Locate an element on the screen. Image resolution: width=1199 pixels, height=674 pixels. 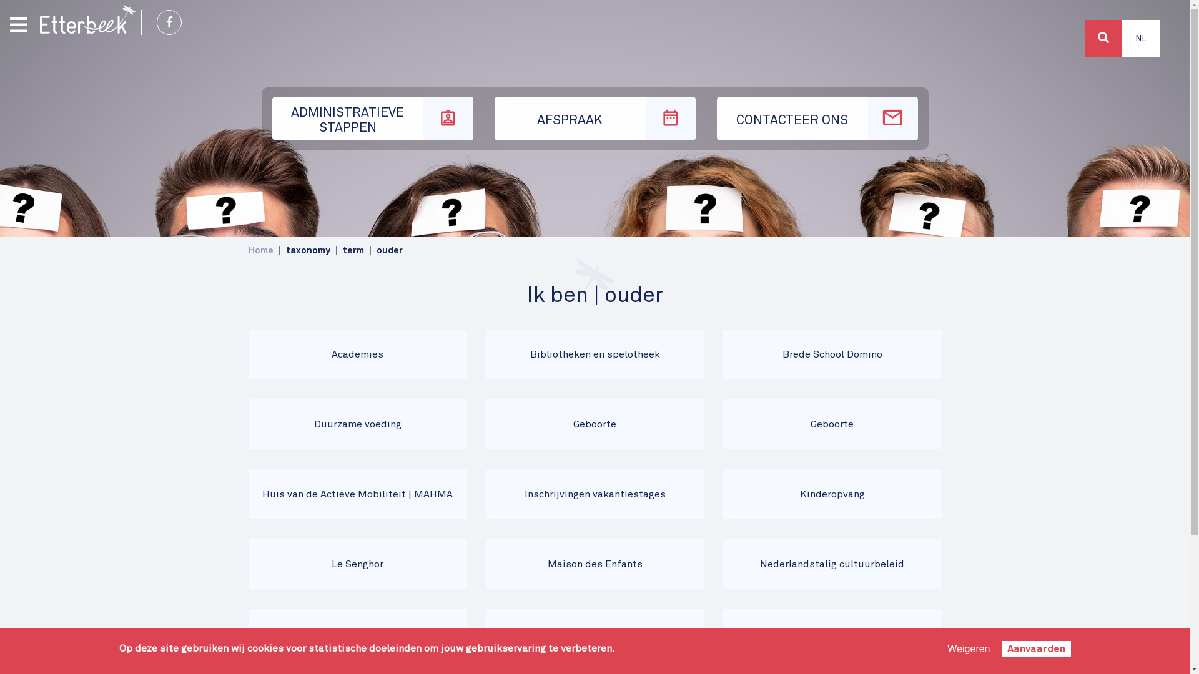
Scholen in Etterbeek is located at coordinates (595, 634).